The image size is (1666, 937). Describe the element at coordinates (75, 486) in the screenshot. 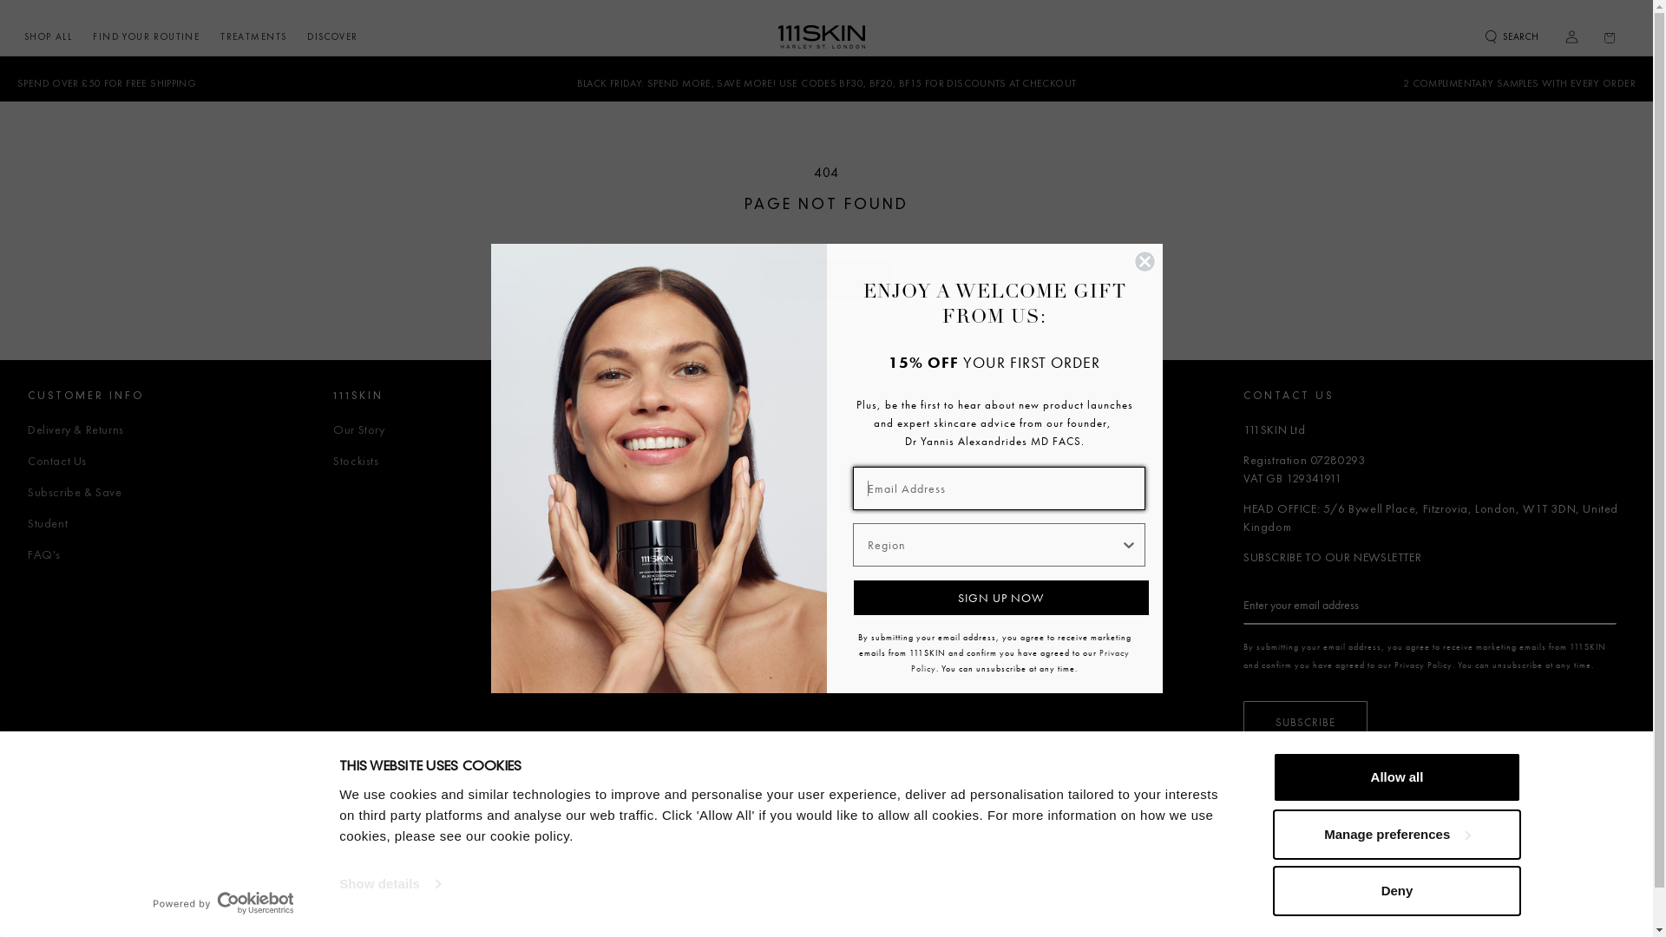

I see `Subscribe & Save` at that location.